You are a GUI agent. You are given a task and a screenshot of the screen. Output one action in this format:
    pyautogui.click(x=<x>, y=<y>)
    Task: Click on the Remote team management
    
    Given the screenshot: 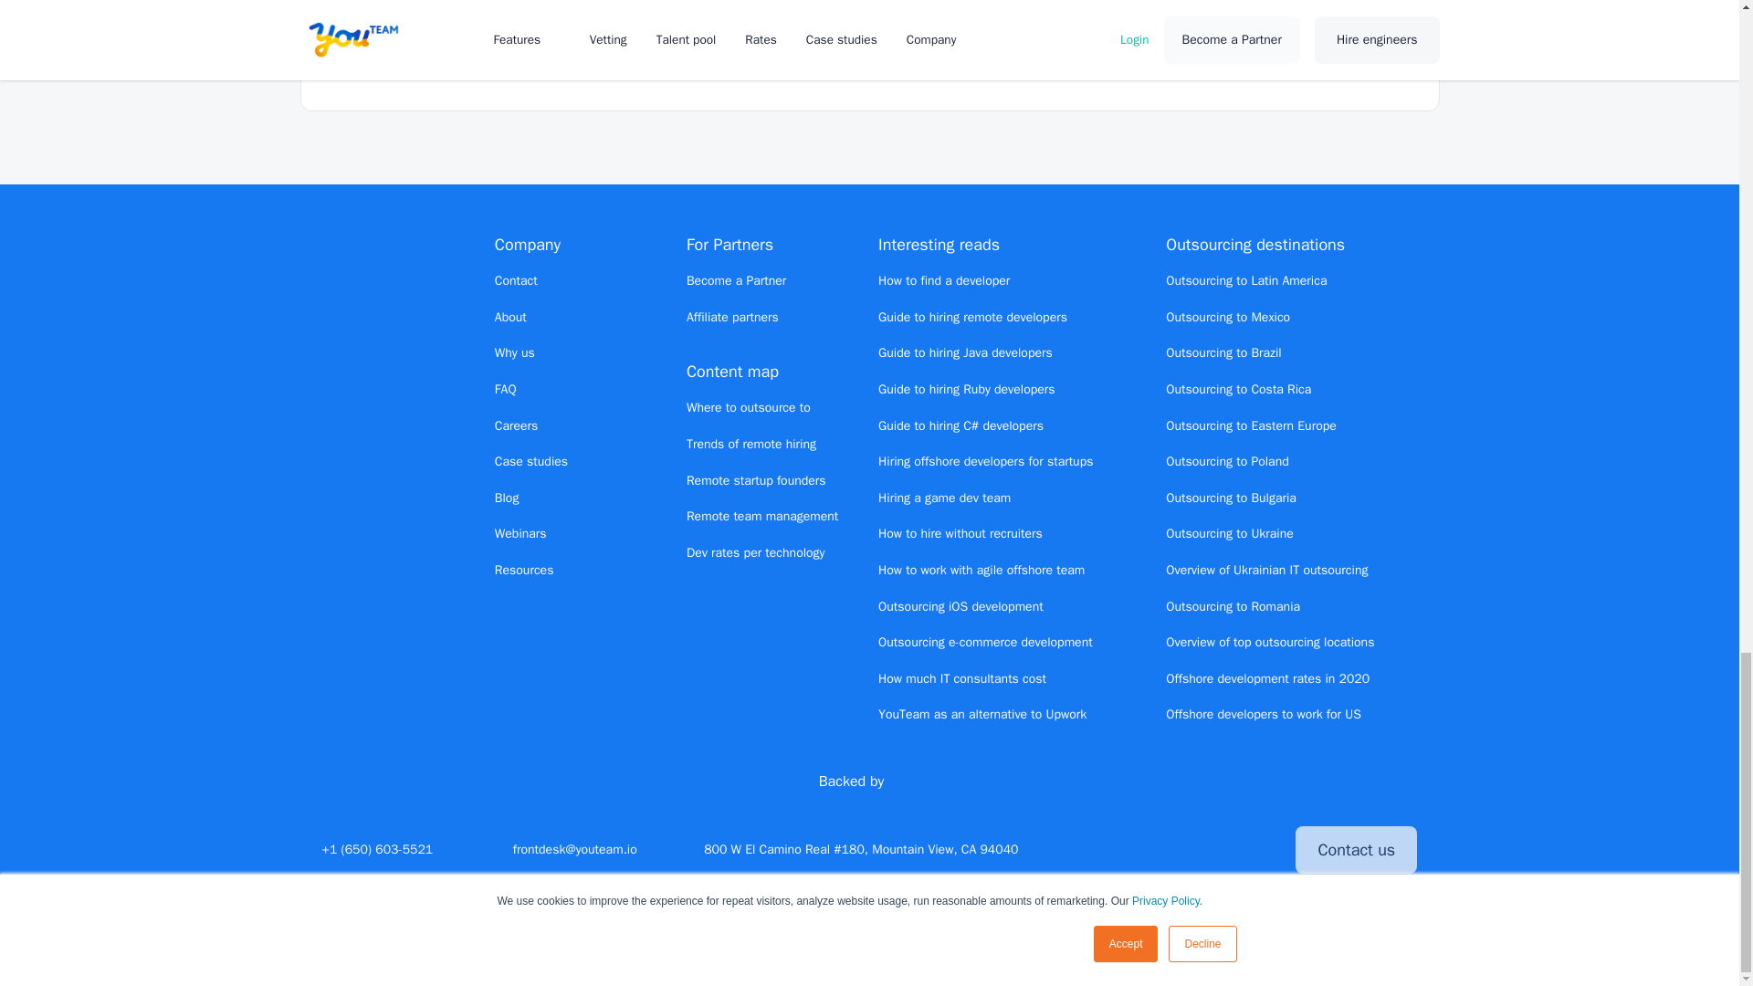 What is the action you would take?
    pyautogui.click(x=761, y=516)
    